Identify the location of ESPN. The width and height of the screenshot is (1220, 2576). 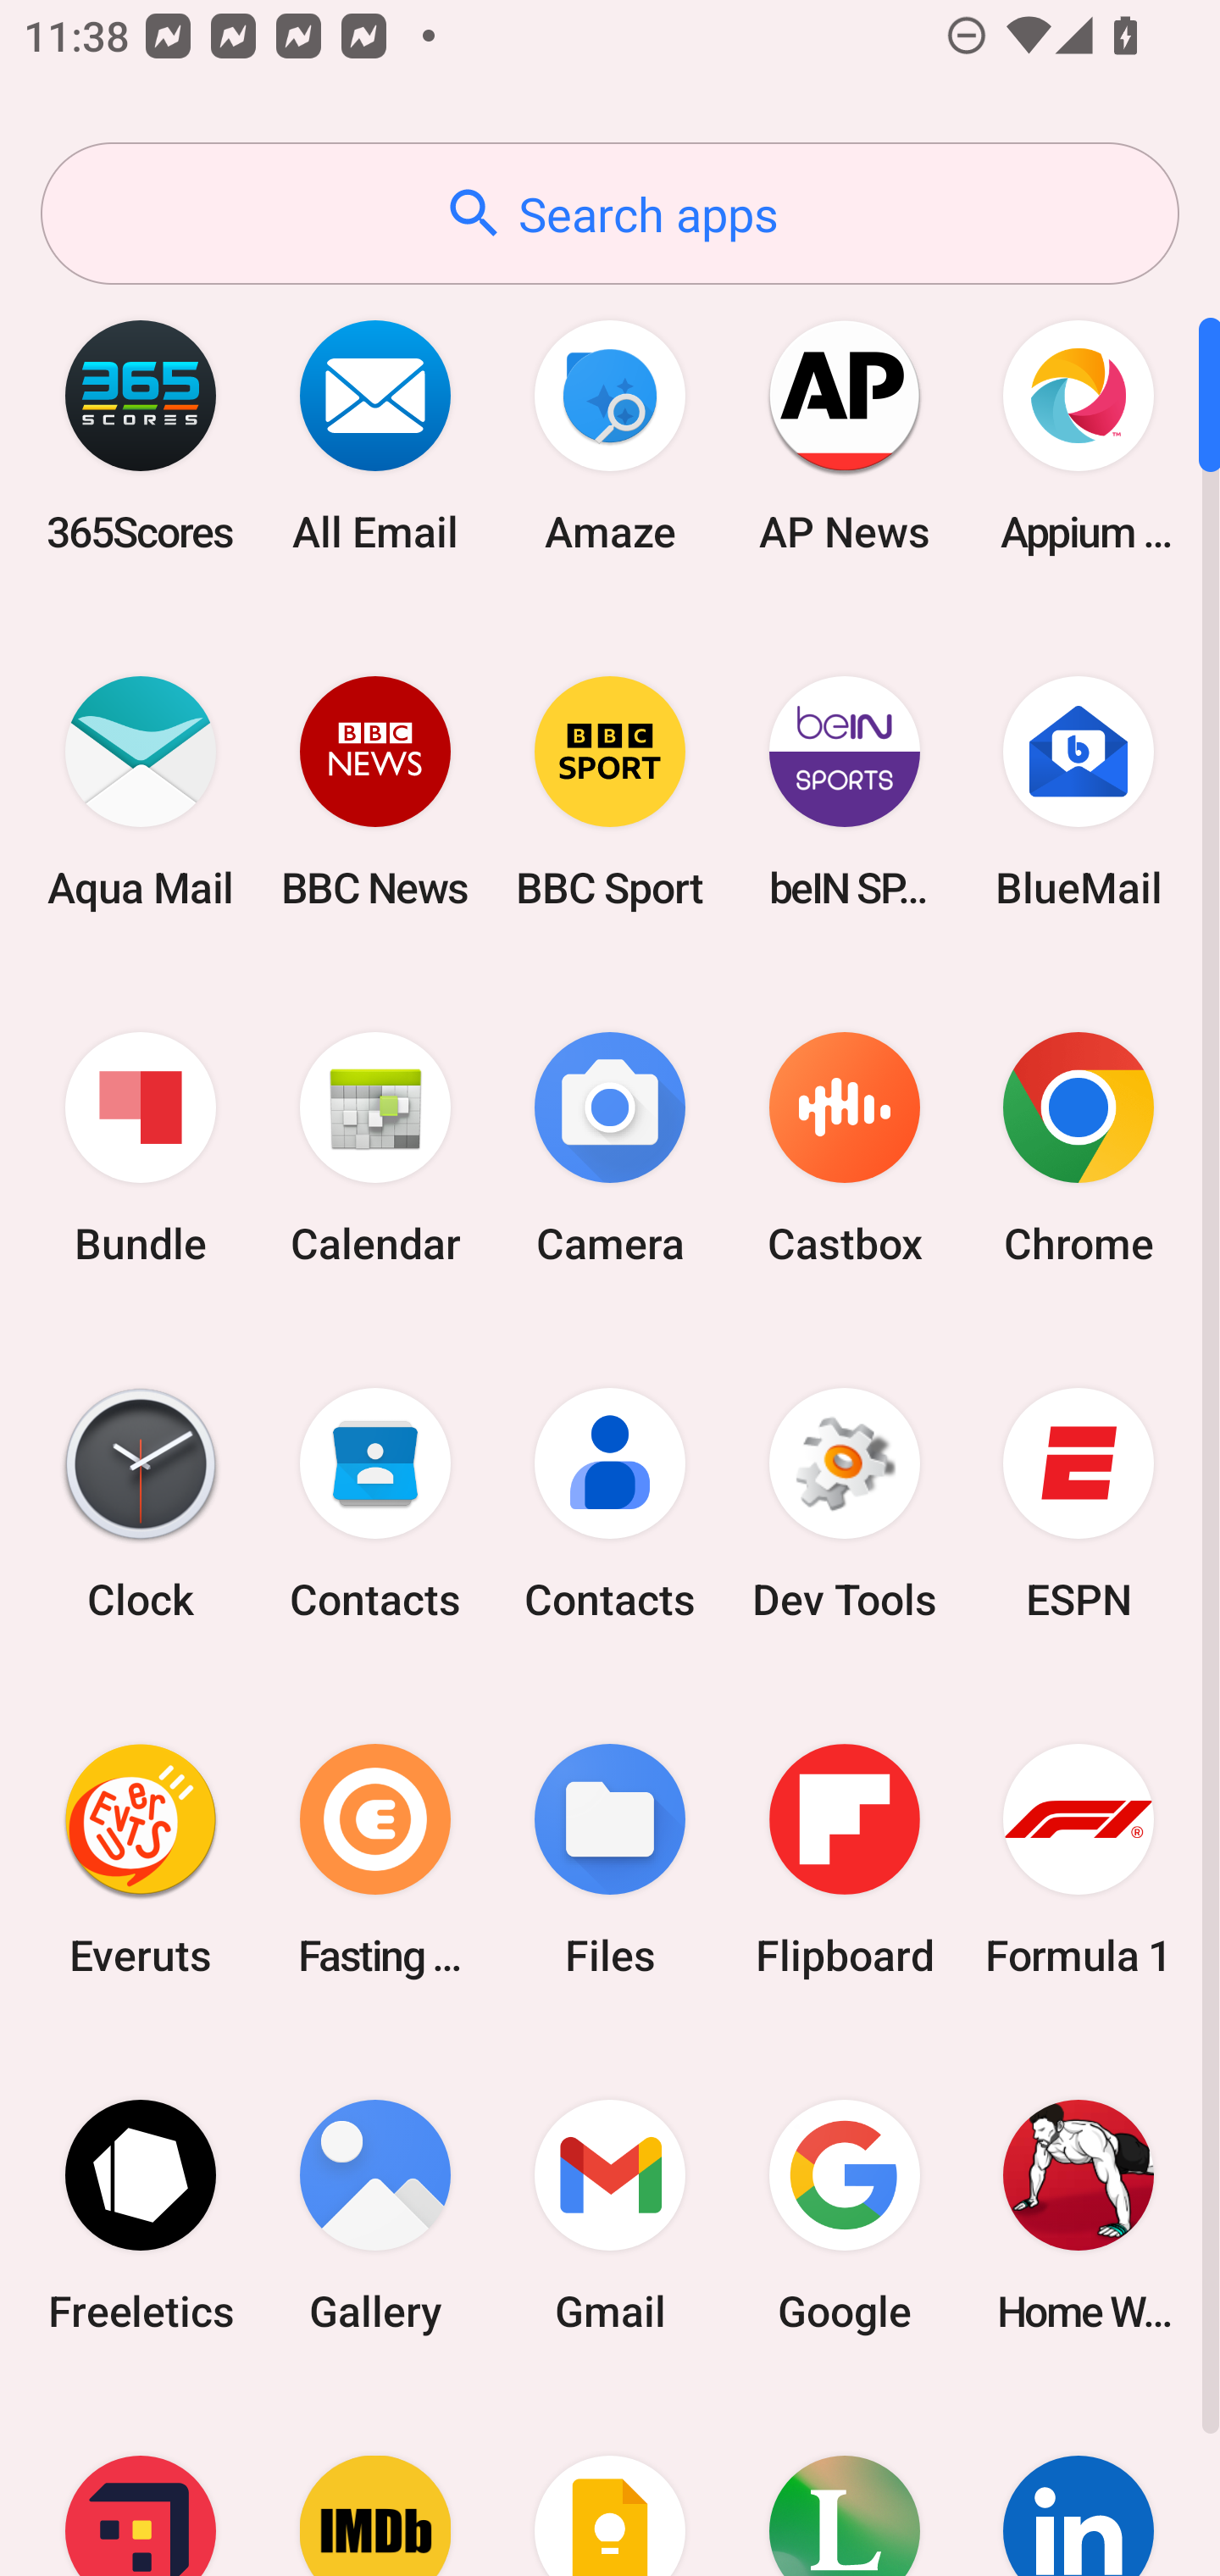
(1079, 1504).